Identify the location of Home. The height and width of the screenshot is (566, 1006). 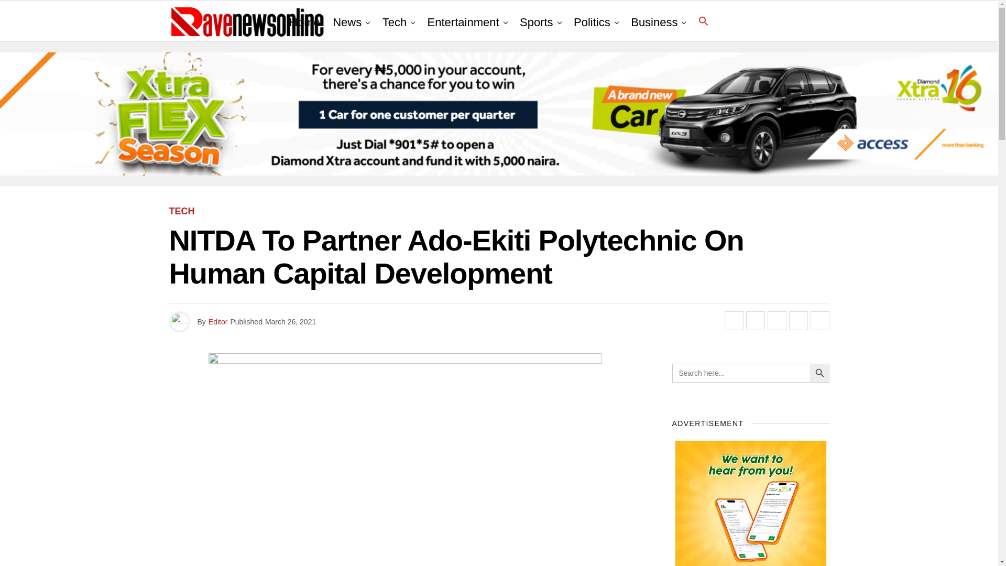
(304, 23).